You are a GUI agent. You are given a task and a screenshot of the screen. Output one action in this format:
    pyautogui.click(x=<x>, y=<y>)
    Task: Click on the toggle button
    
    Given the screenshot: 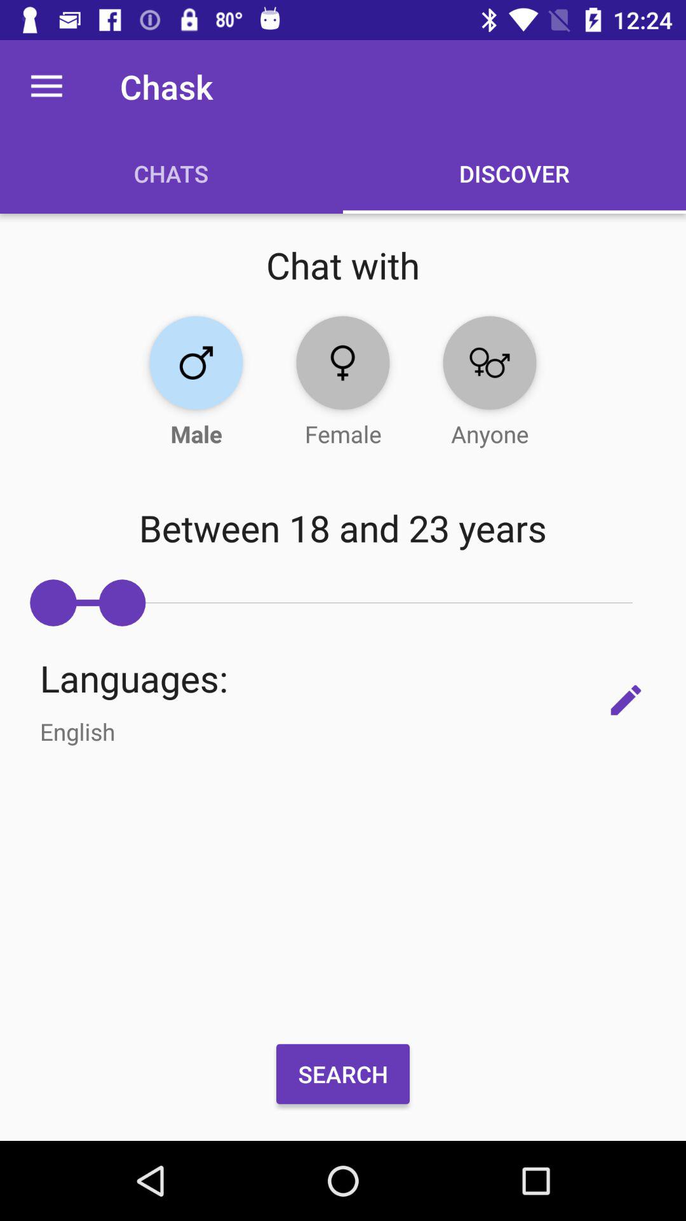 What is the action you would take?
    pyautogui.click(x=196, y=362)
    